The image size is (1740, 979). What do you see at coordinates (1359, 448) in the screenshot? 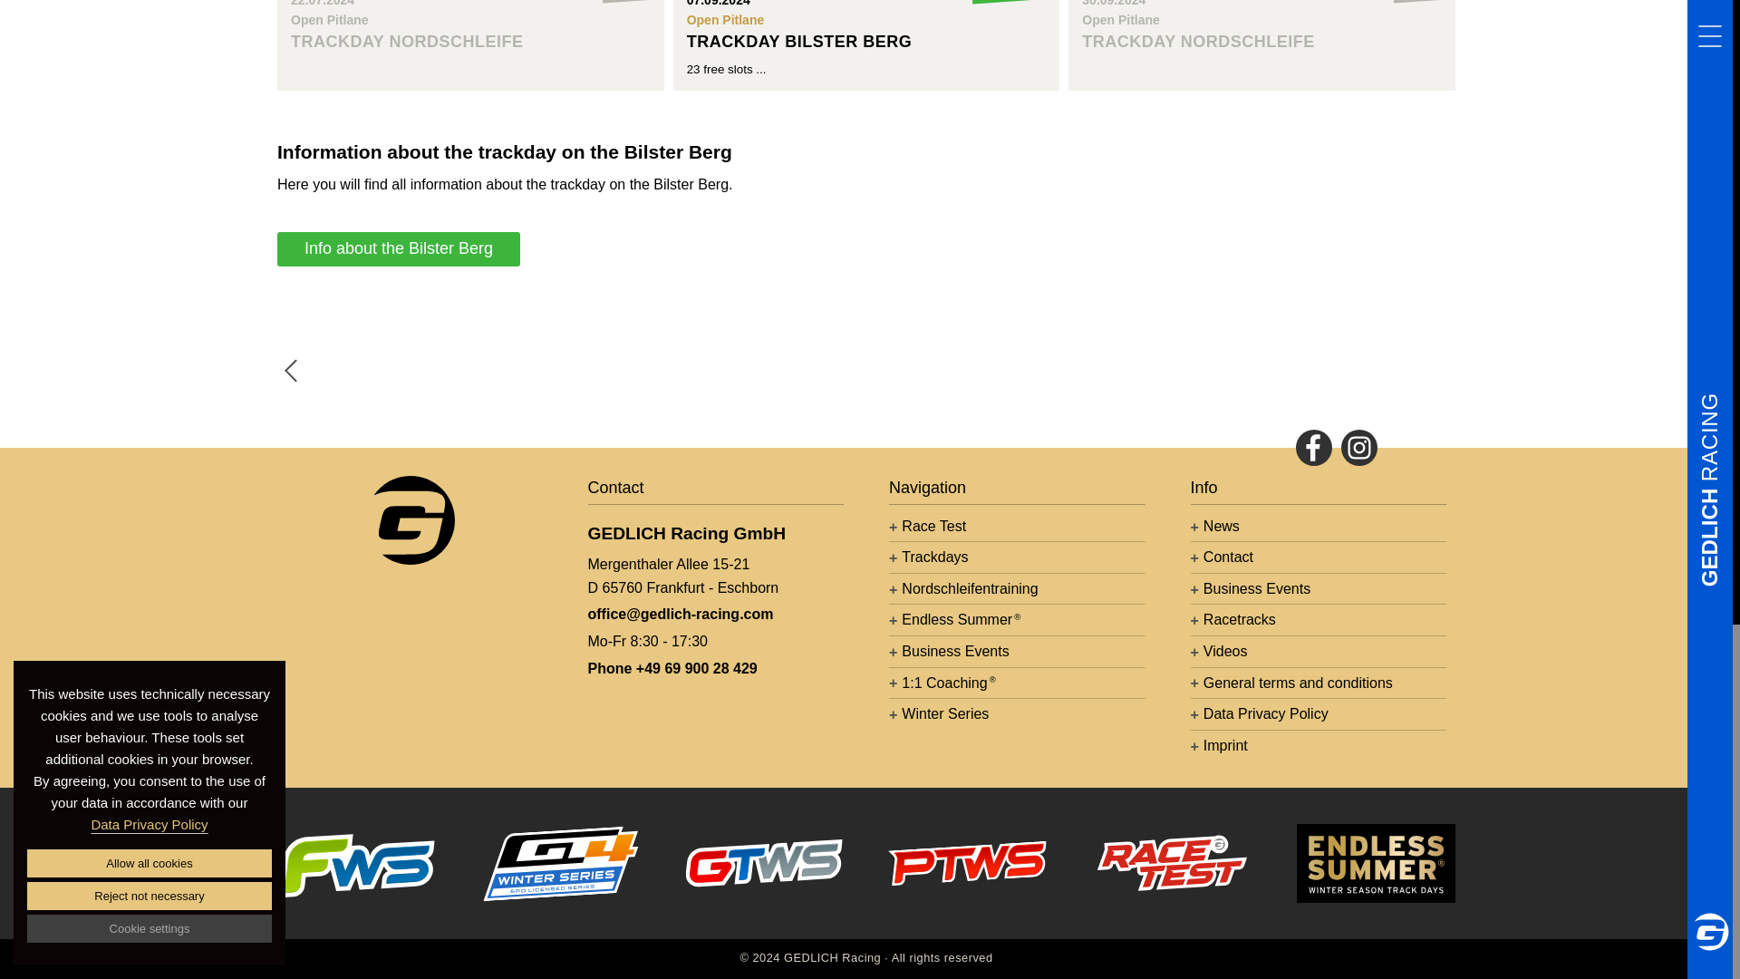
I see `GEDLICH Racing on Instagram` at bounding box center [1359, 448].